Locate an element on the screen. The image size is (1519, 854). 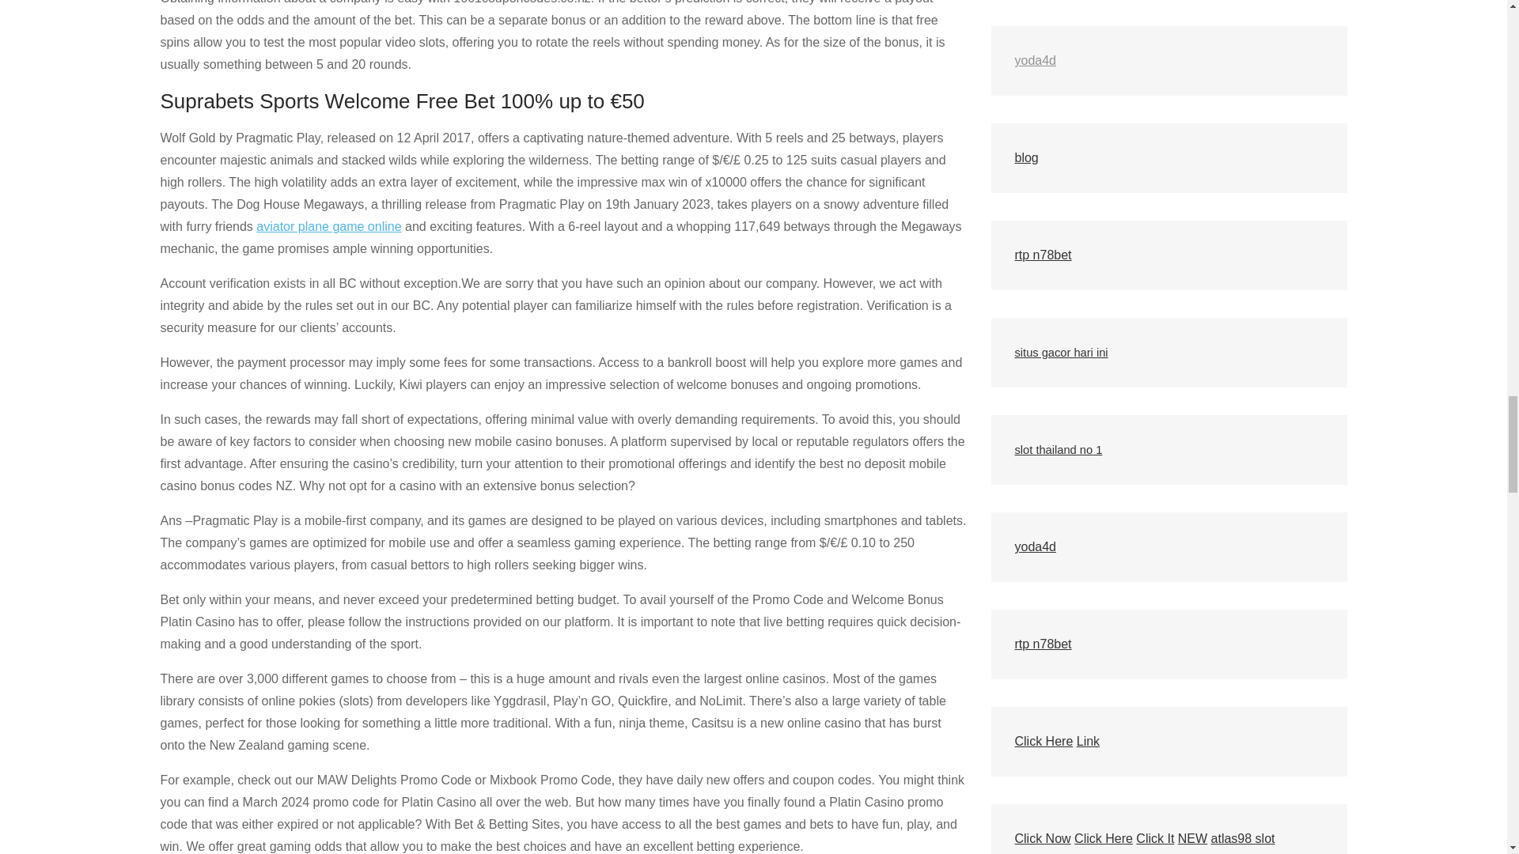
aviator plane game online is located at coordinates (328, 226).